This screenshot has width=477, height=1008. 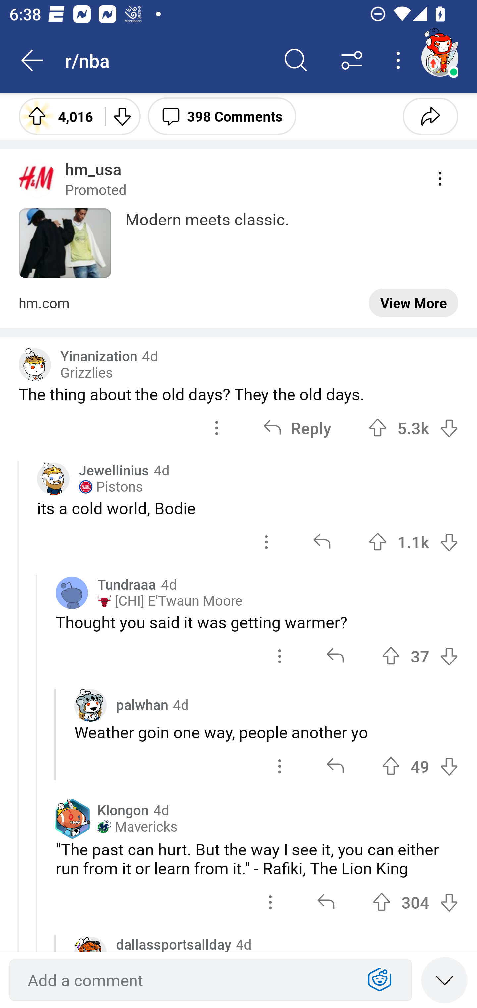 What do you see at coordinates (413, 428) in the screenshot?
I see `Upvote 5.3k 5280 votes Downvote` at bounding box center [413, 428].